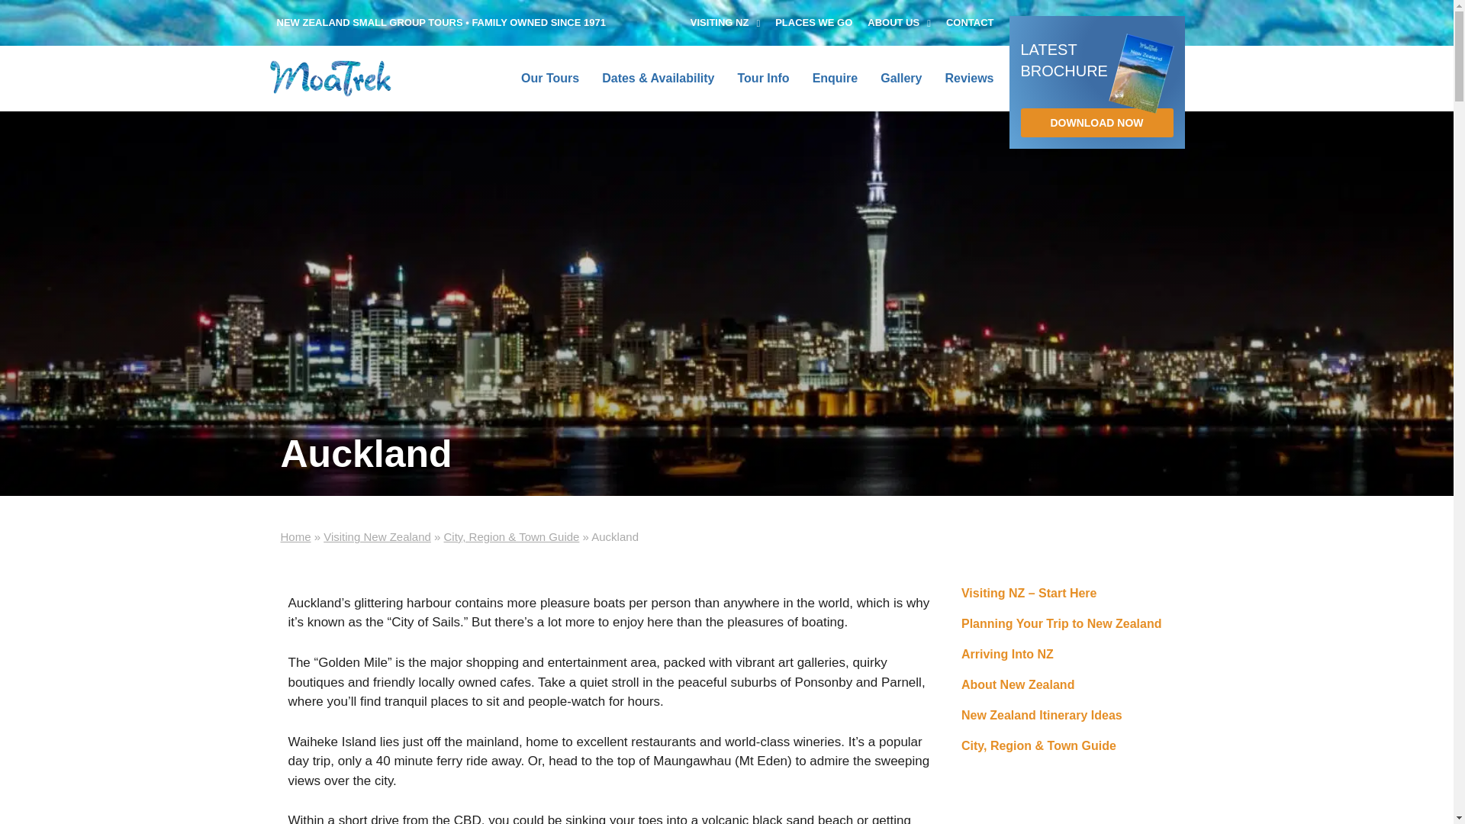 This screenshot has height=824, width=1465. I want to click on Tour Info, so click(763, 78).